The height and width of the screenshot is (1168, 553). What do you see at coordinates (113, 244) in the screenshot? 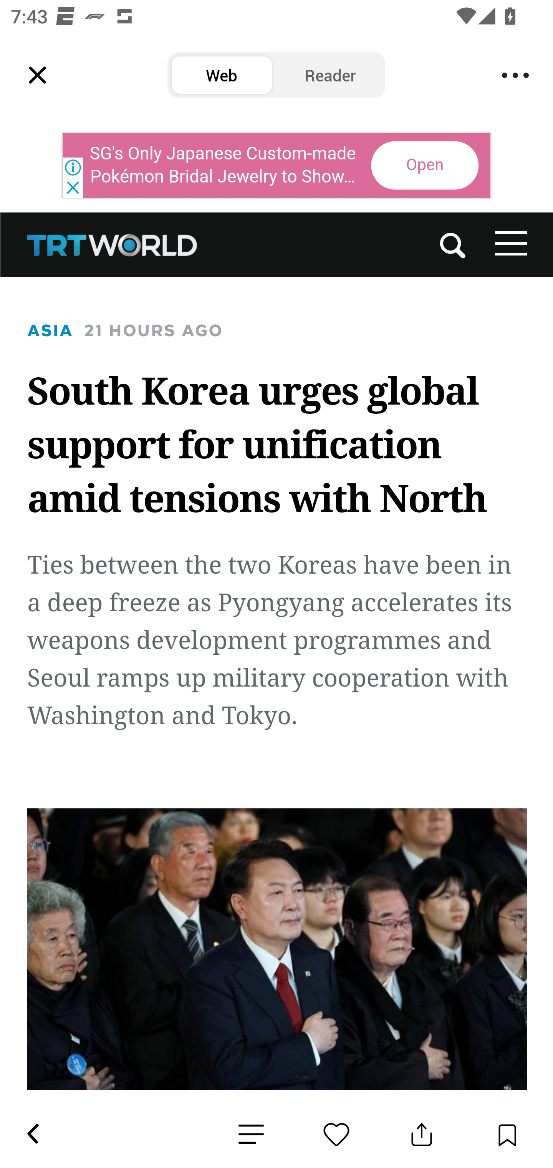
I see `TRT WORLD` at bounding box center [113, 244].